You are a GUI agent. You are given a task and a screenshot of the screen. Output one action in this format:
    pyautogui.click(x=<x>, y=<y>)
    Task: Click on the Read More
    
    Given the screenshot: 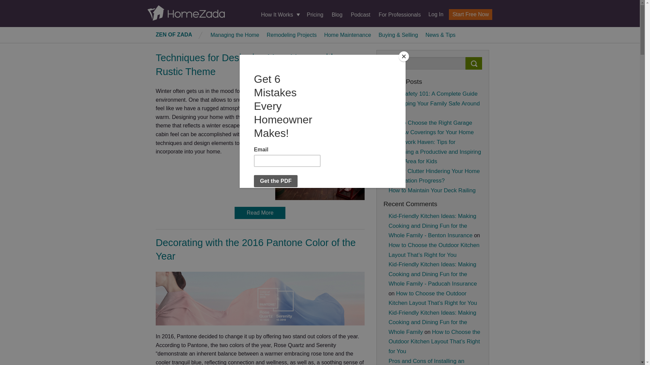 What is the action you would take?
    pyautogui.click(x=260, y=213)
    